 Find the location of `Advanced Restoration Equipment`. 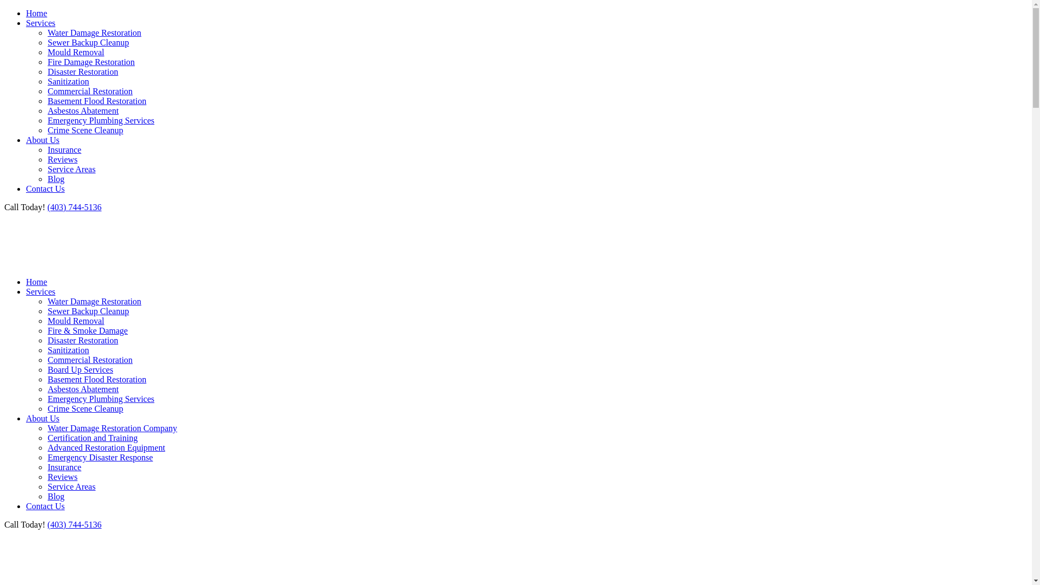

Advanced Restoration Equipment is located at coordinates (106, 447).